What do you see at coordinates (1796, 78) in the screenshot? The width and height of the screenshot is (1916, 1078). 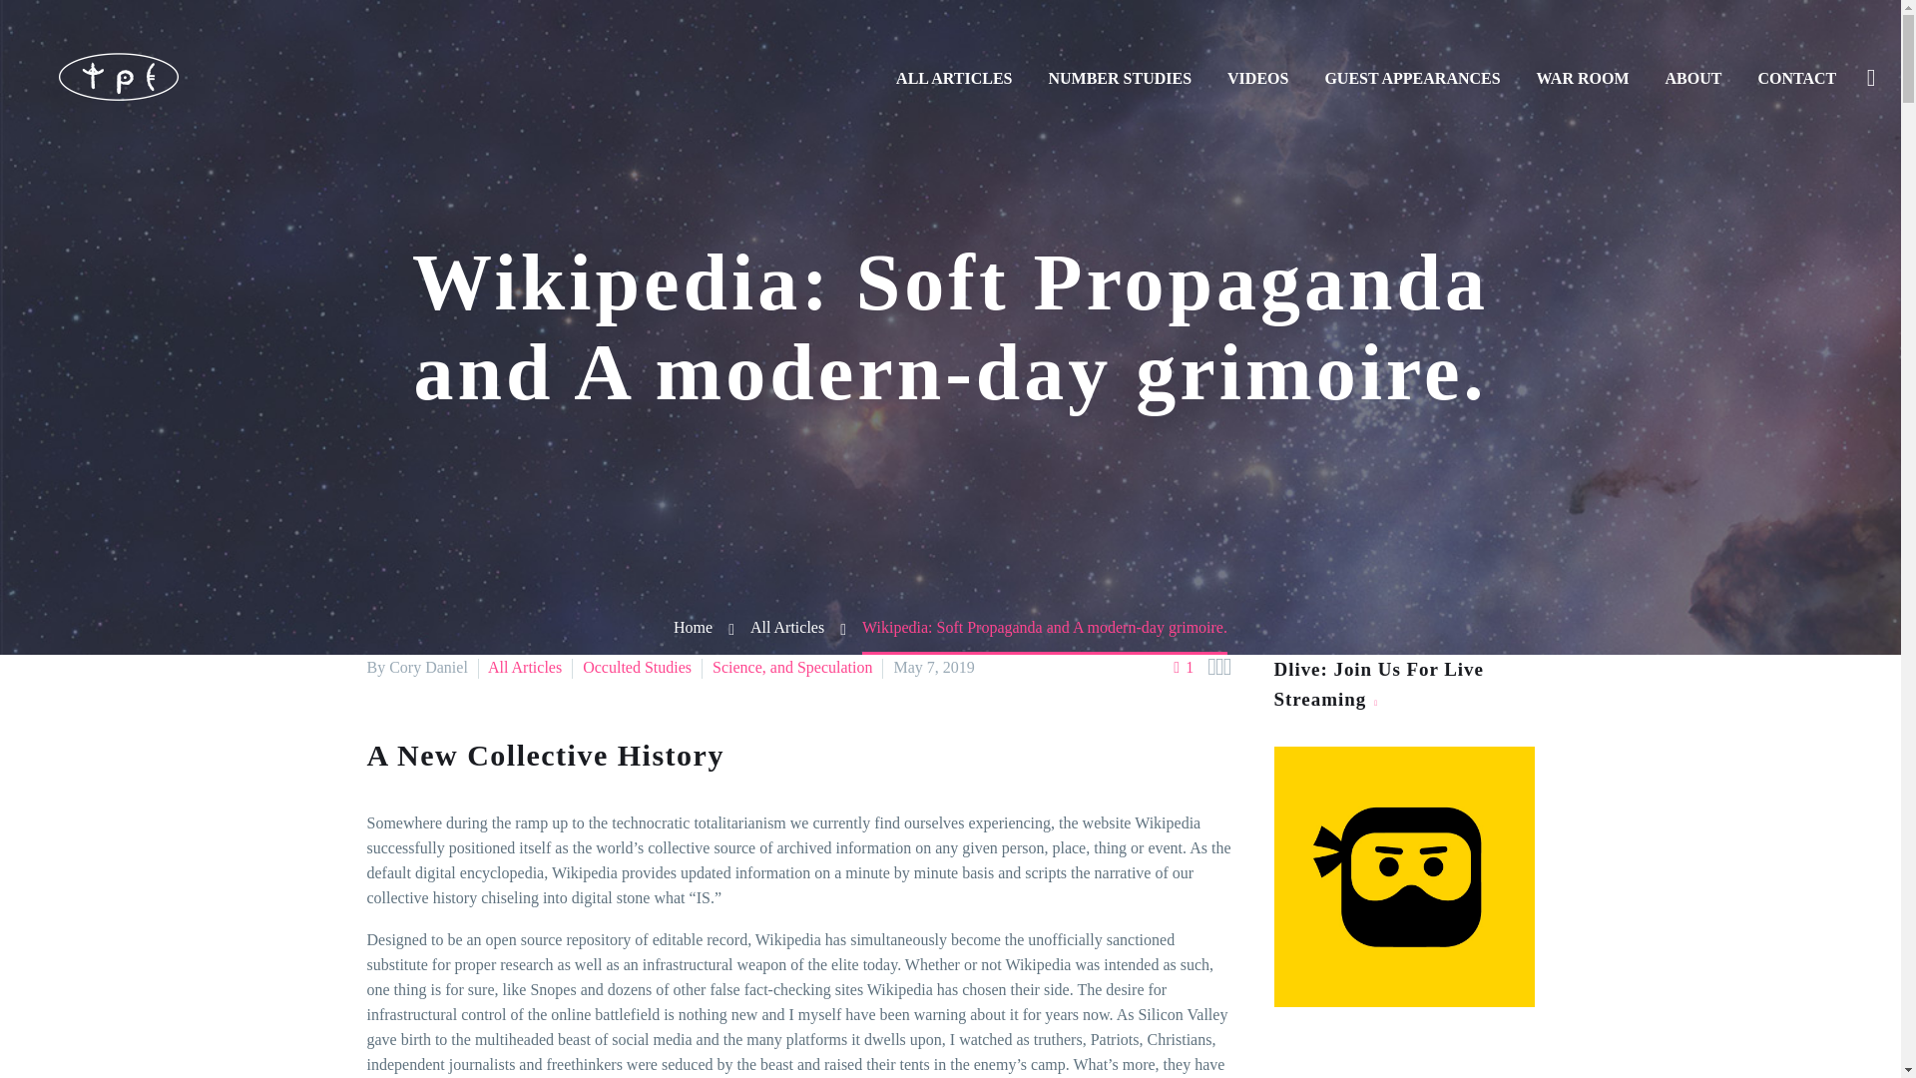 I see `CONTACT` at bounding box center [1796, 78].